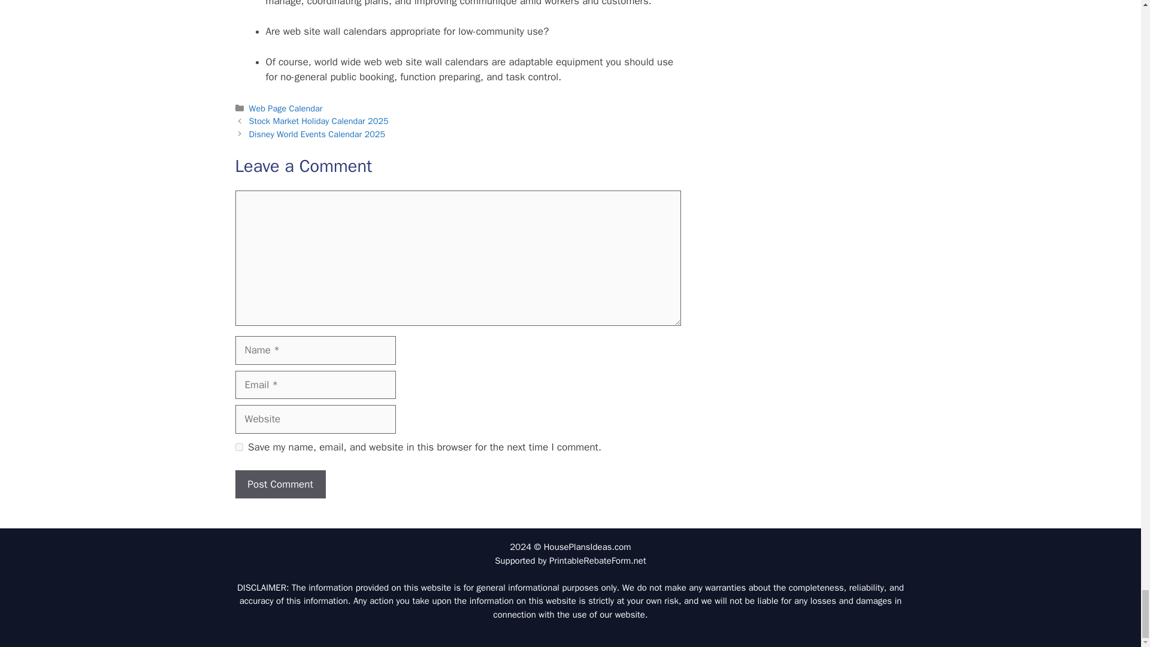 Image resolution: width=1150 pixels, height=647 pixels. What do you see at coordinates (238, 447) in the screenshot?
I see `yes` at bounding box center [238, 447].